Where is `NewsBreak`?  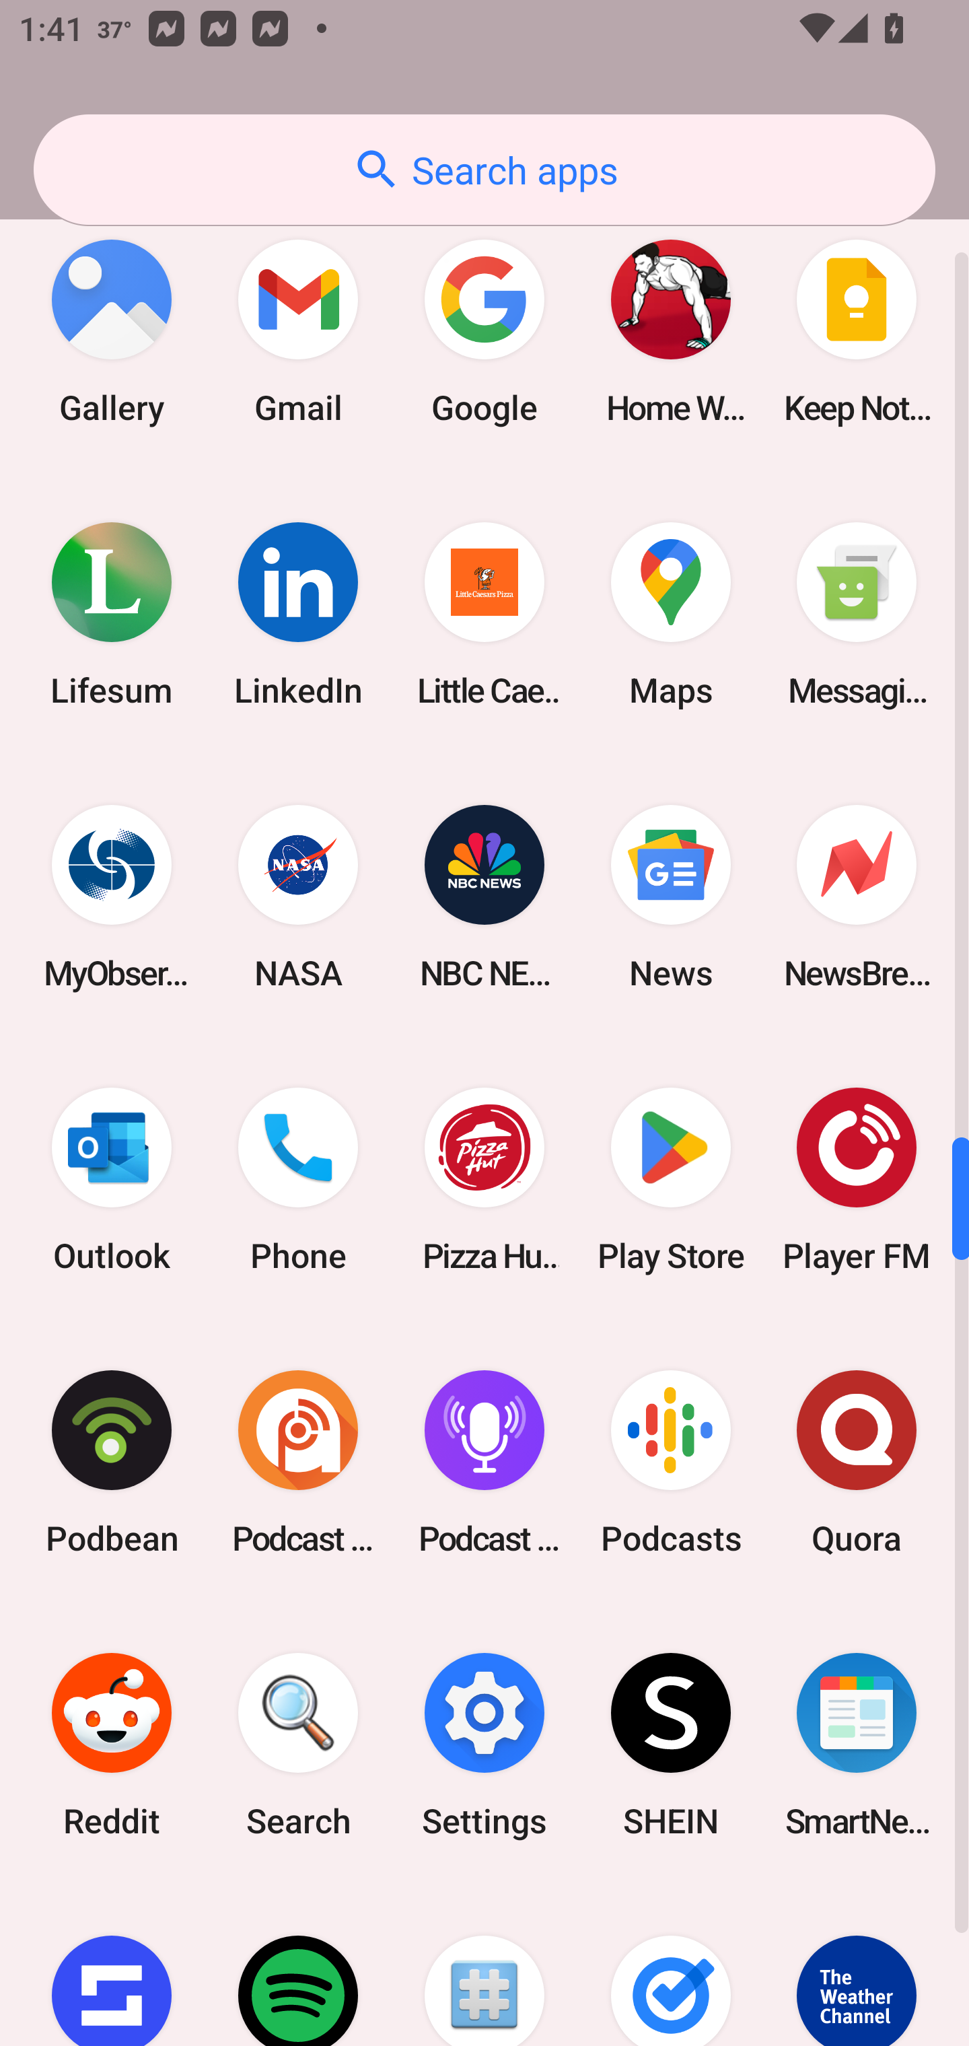 NewsBreak is located at coordinates (857, 896).